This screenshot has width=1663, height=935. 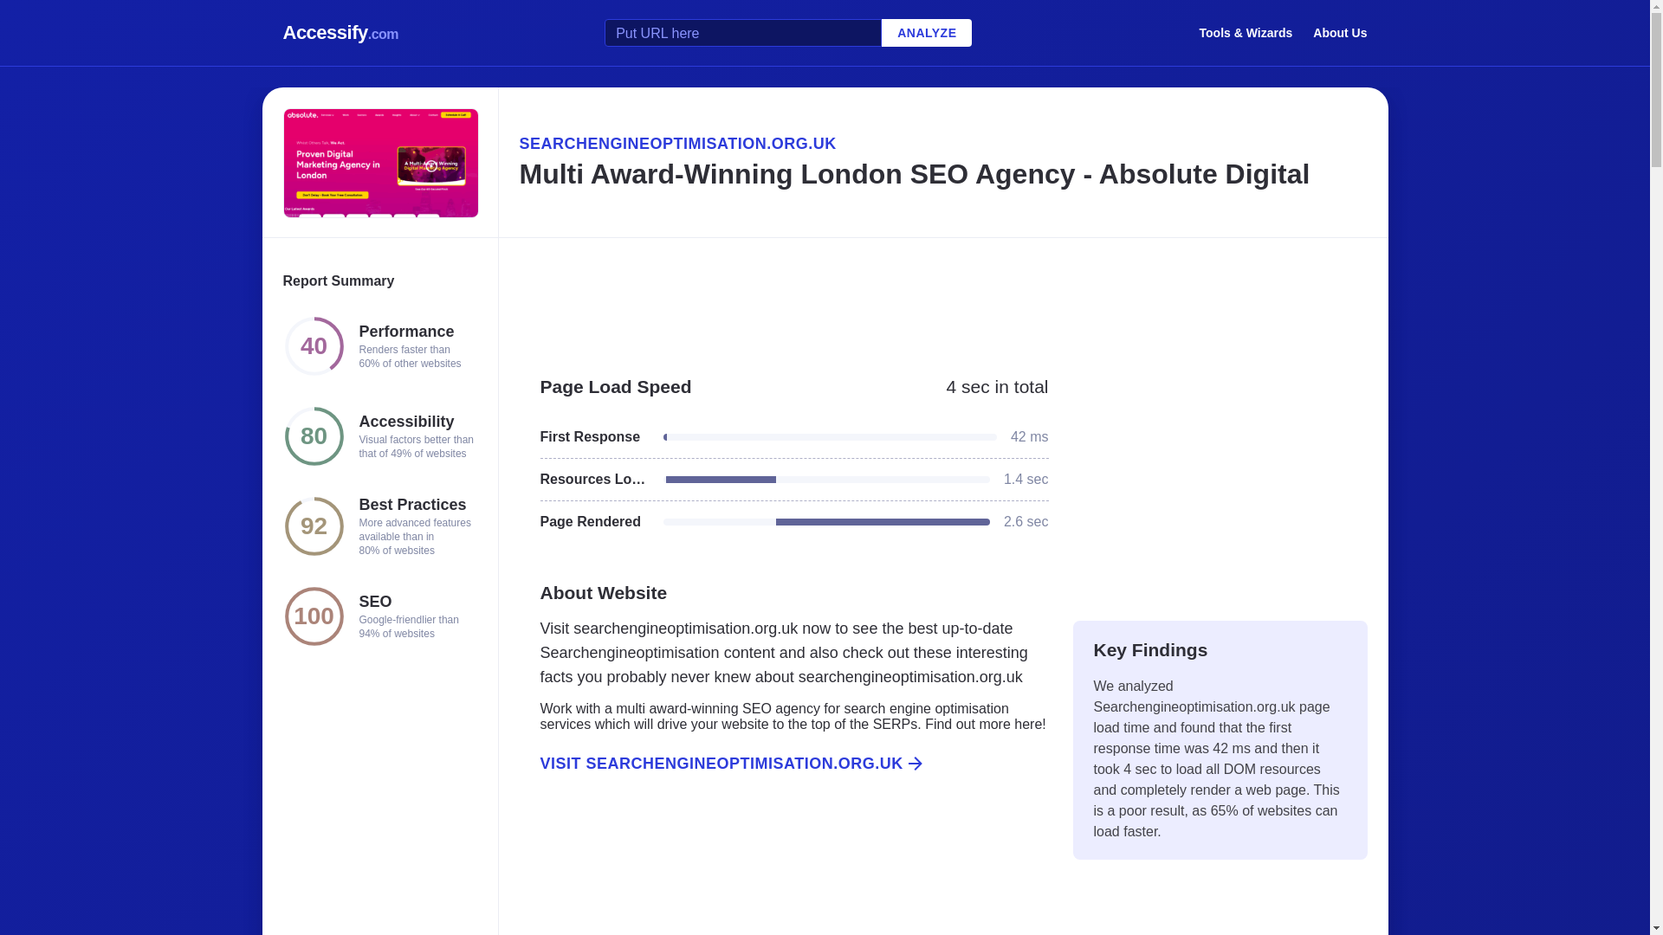 What do you see at coordinates (926, 33) in the screenshot?
I see `ANALYZE` at bounding box center [926, 33].